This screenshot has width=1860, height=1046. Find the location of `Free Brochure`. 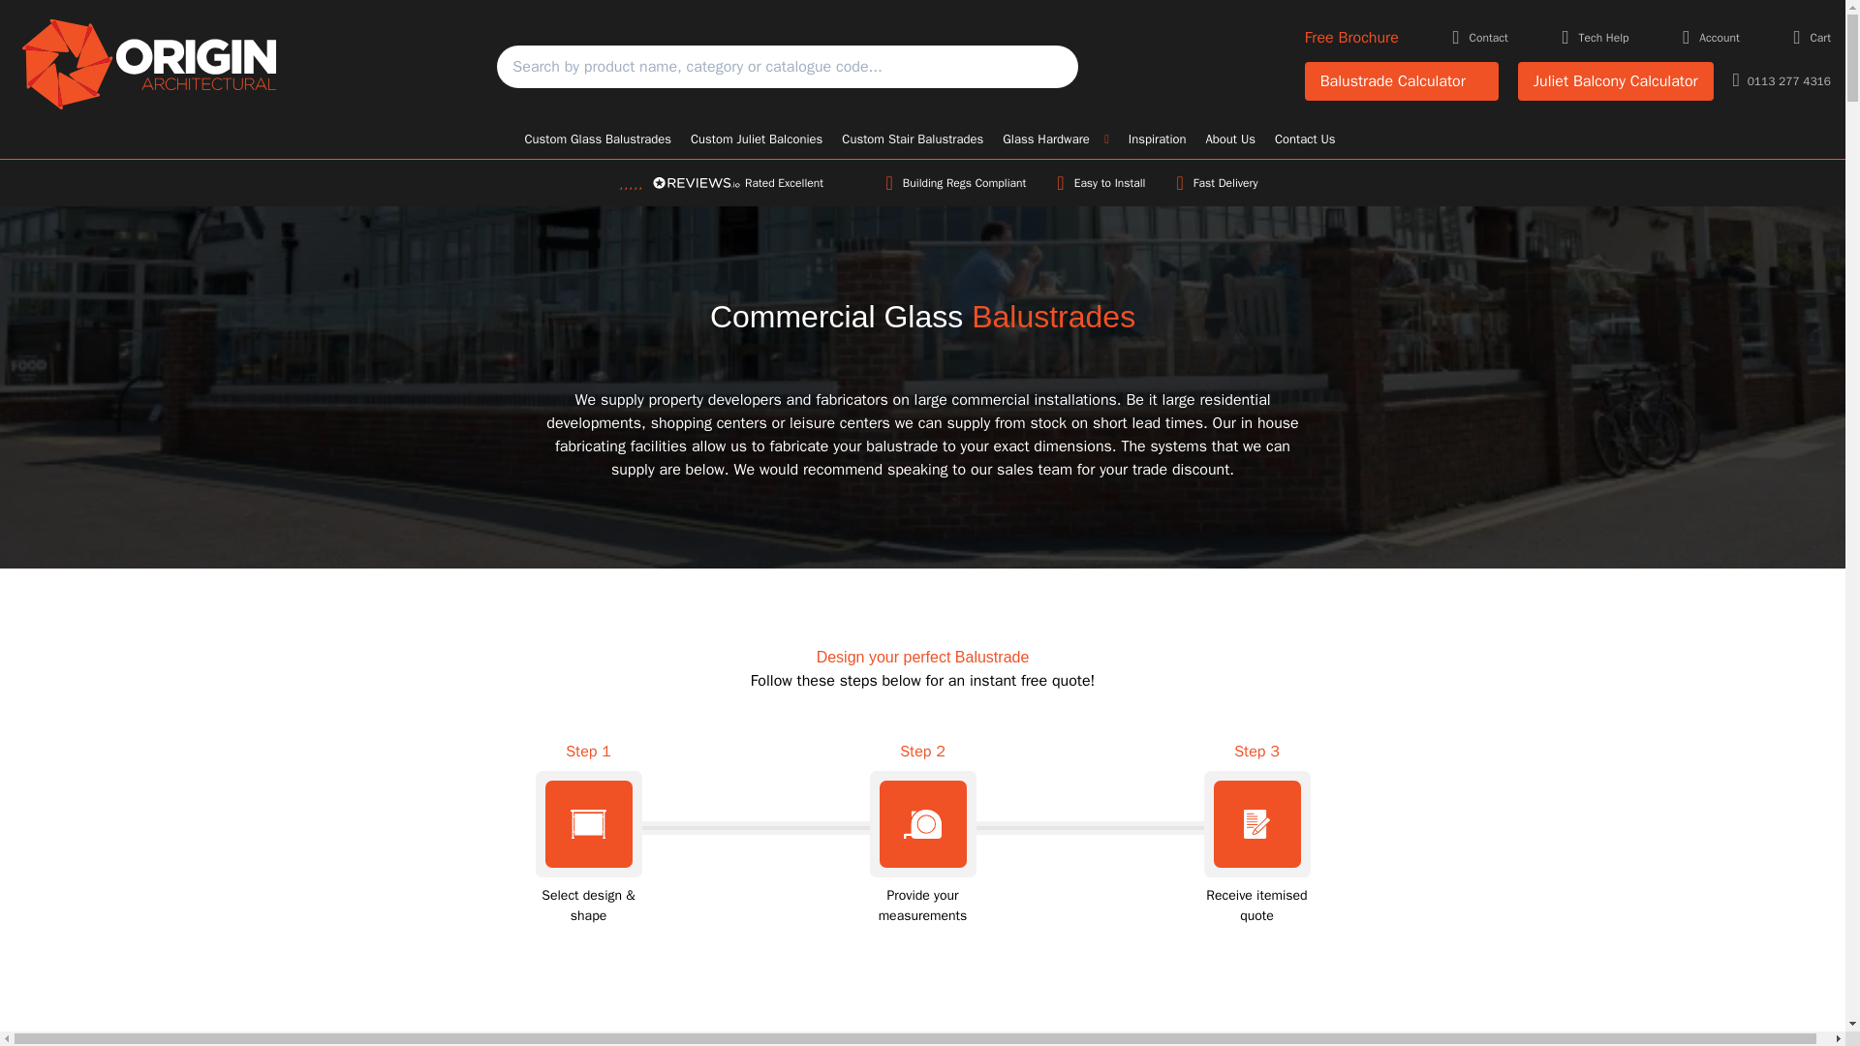

Free Brochure is located at coordinates (1351, 37).